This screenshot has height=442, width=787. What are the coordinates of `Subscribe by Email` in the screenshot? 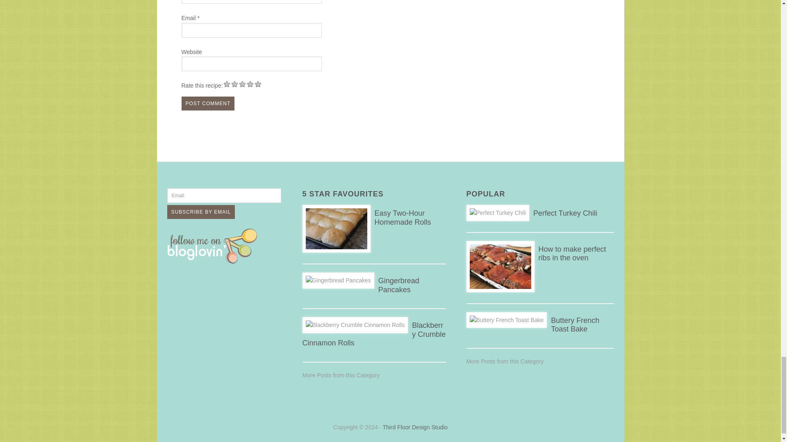 It's located at (201, 212).